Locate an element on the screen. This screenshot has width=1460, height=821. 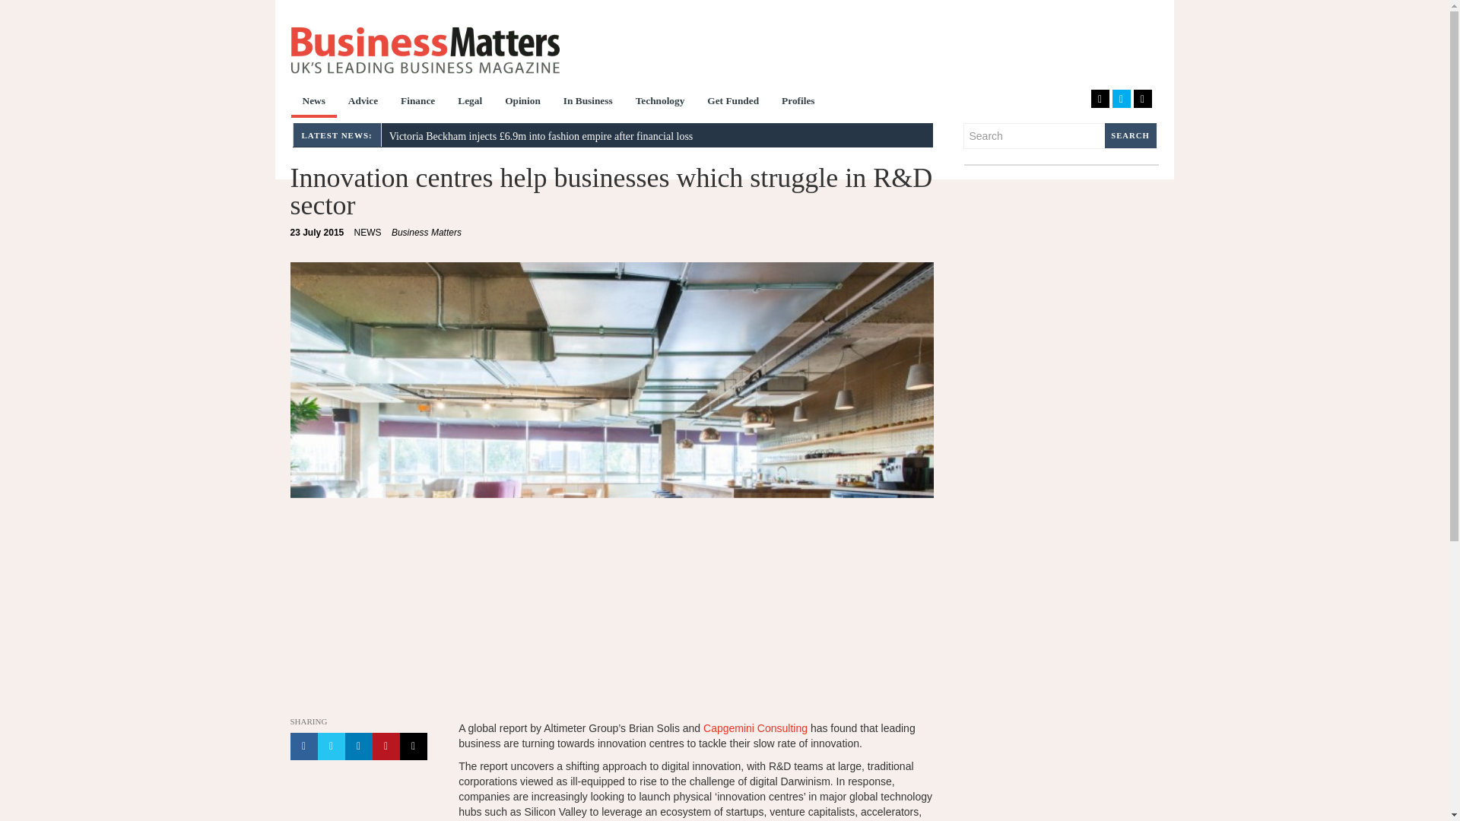
Opinion is located at coordinates (522, 102).